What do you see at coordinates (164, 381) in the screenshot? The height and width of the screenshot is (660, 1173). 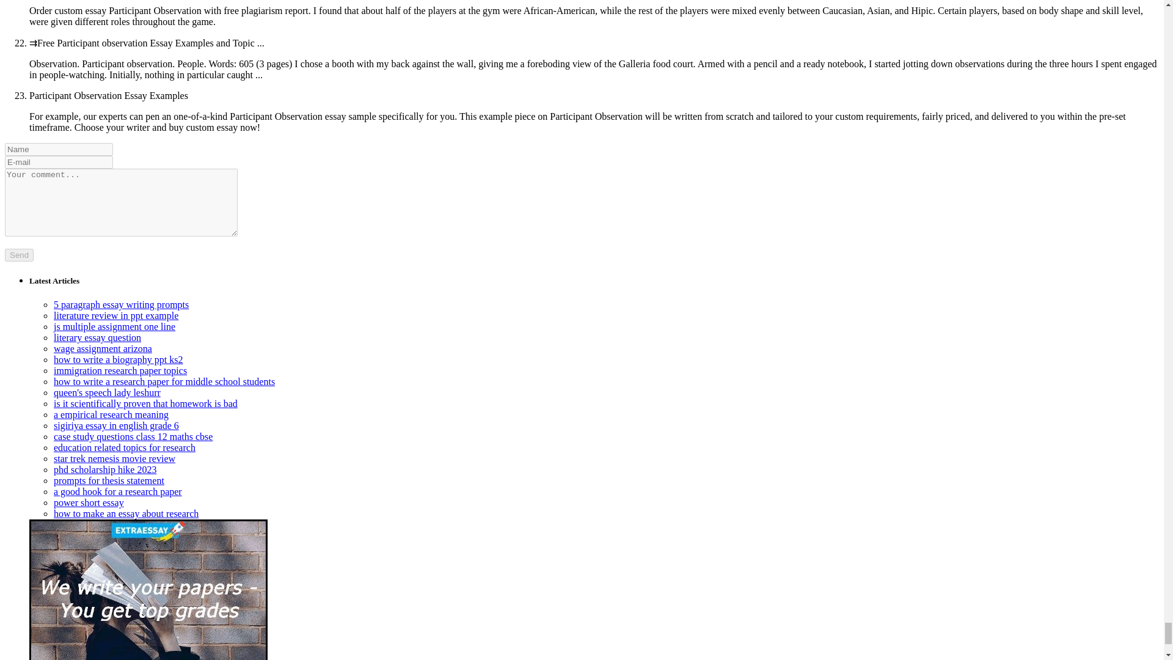 I see `how to write a research paper for middle school students` at bounding box center [164, 381].